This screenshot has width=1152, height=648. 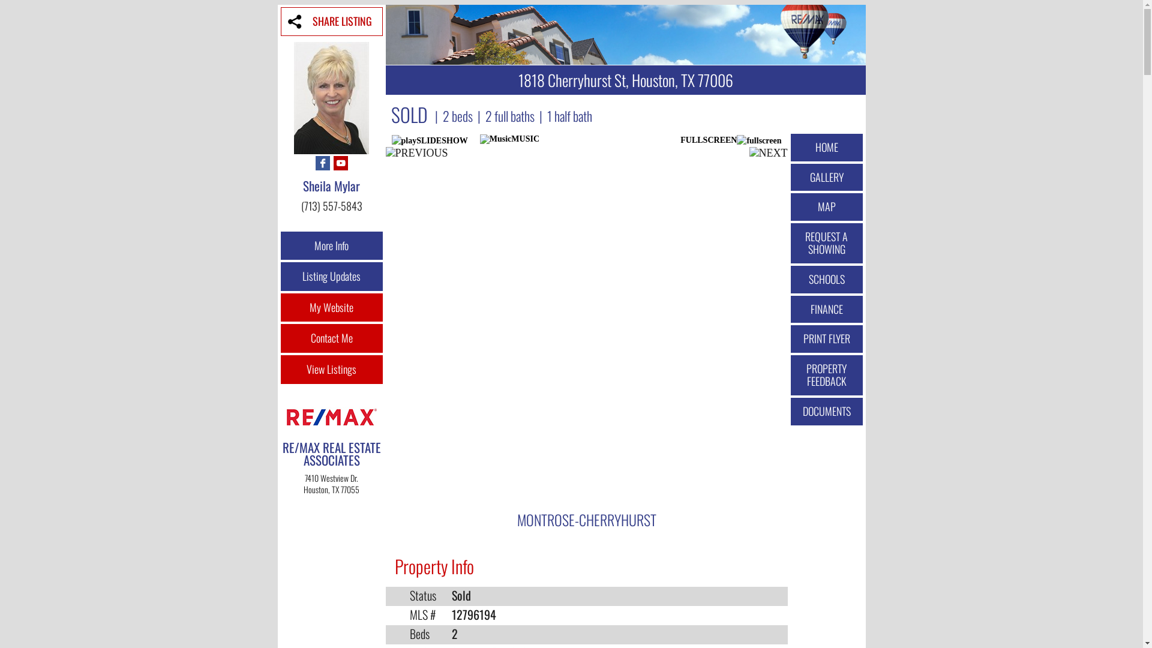 What do you see at coordinates (332, 277) in the screenshot?
I see `Listing Updates` at bounding box center [332, 277].